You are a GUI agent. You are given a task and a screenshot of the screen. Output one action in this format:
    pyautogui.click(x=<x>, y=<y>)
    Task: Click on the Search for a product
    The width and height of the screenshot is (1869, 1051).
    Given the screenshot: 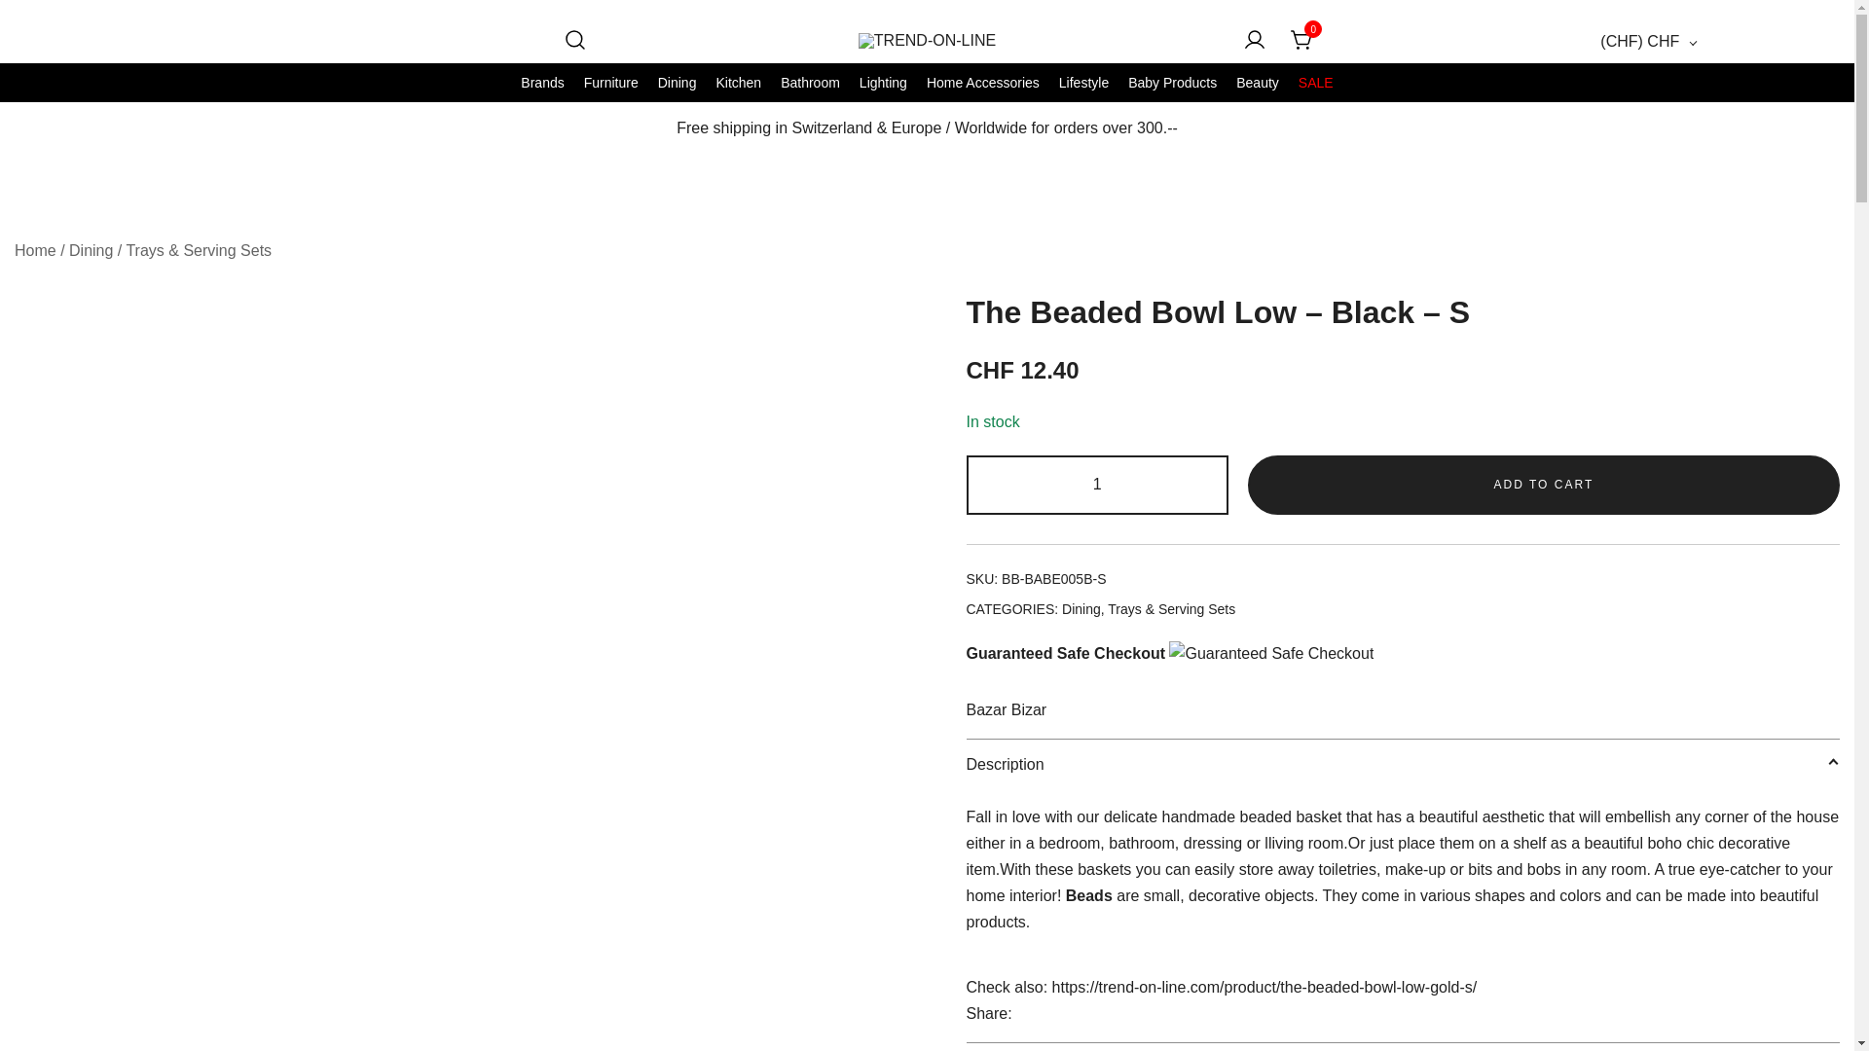 What is the action you would take?
    pyautogui.click(x=574, y=41)
    